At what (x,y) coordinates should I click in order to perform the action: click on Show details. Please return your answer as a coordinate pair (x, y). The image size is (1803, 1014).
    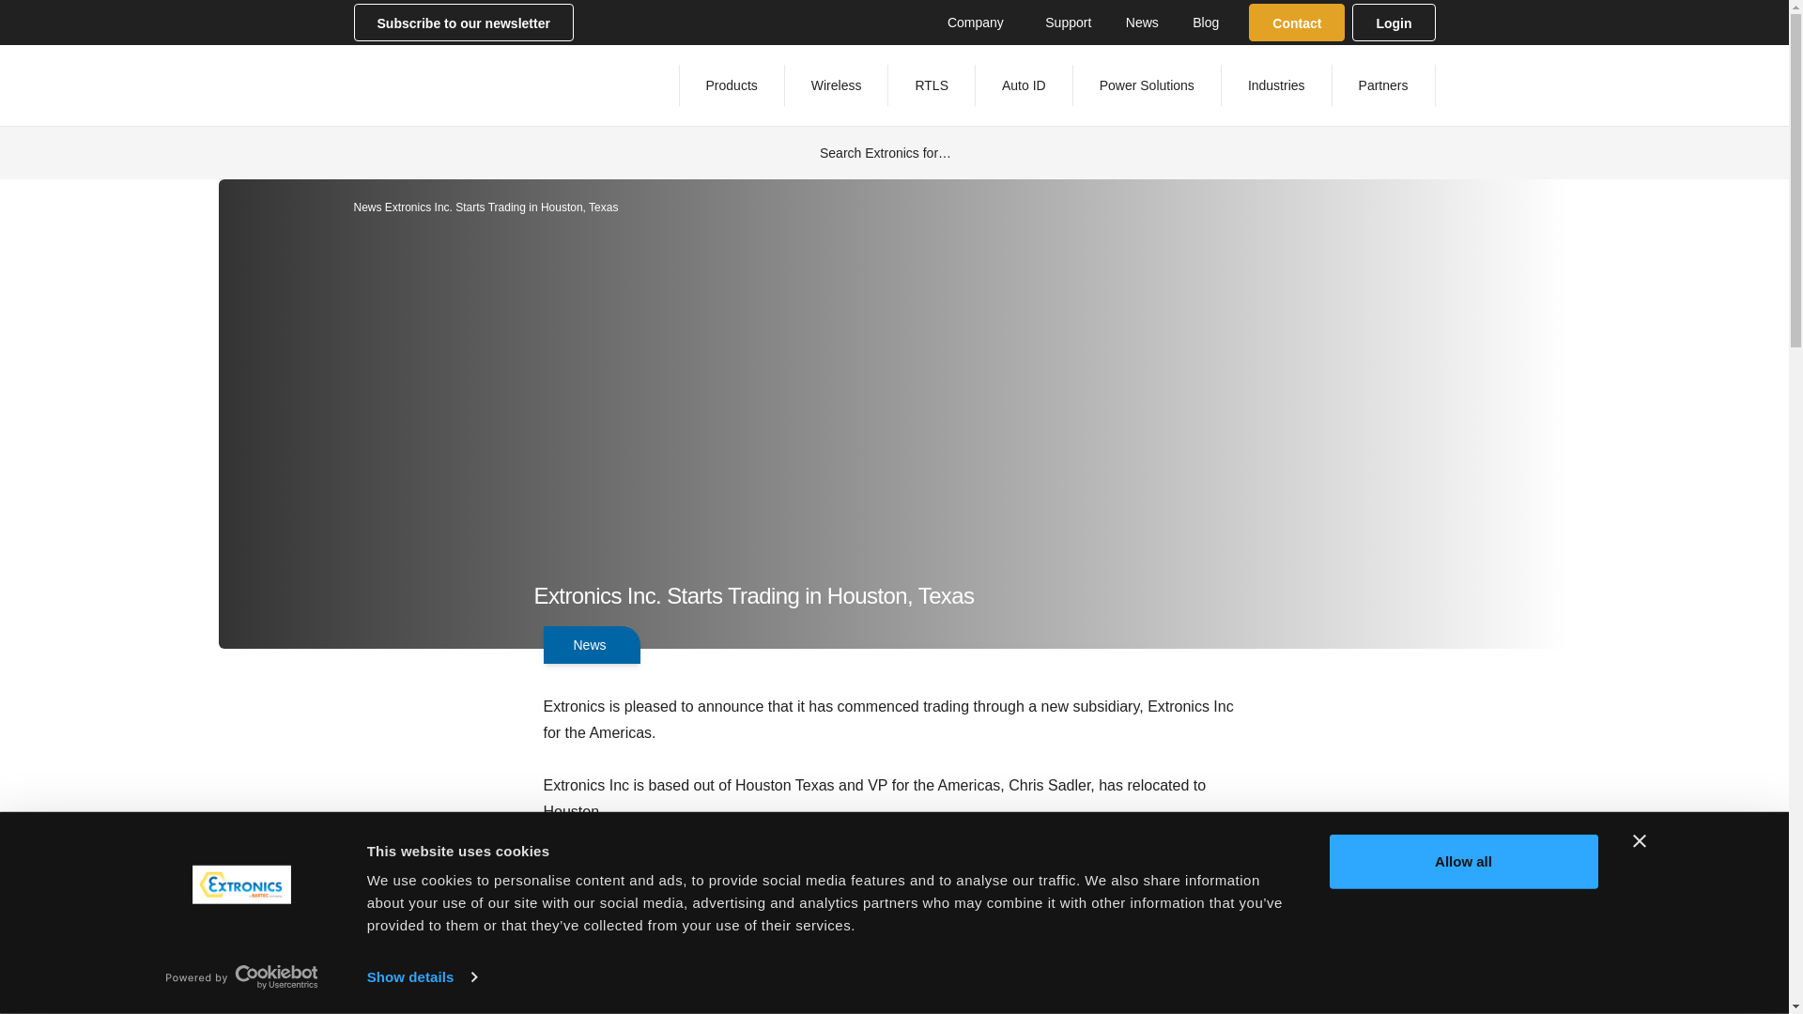
    Looking at the image, I should click on (421, 977).